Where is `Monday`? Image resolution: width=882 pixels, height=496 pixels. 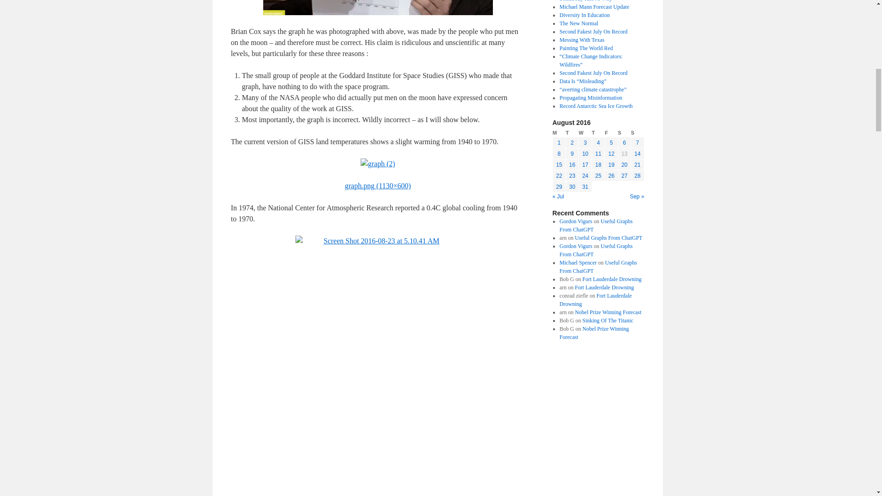 Monday is located at coordinates (559, 133).